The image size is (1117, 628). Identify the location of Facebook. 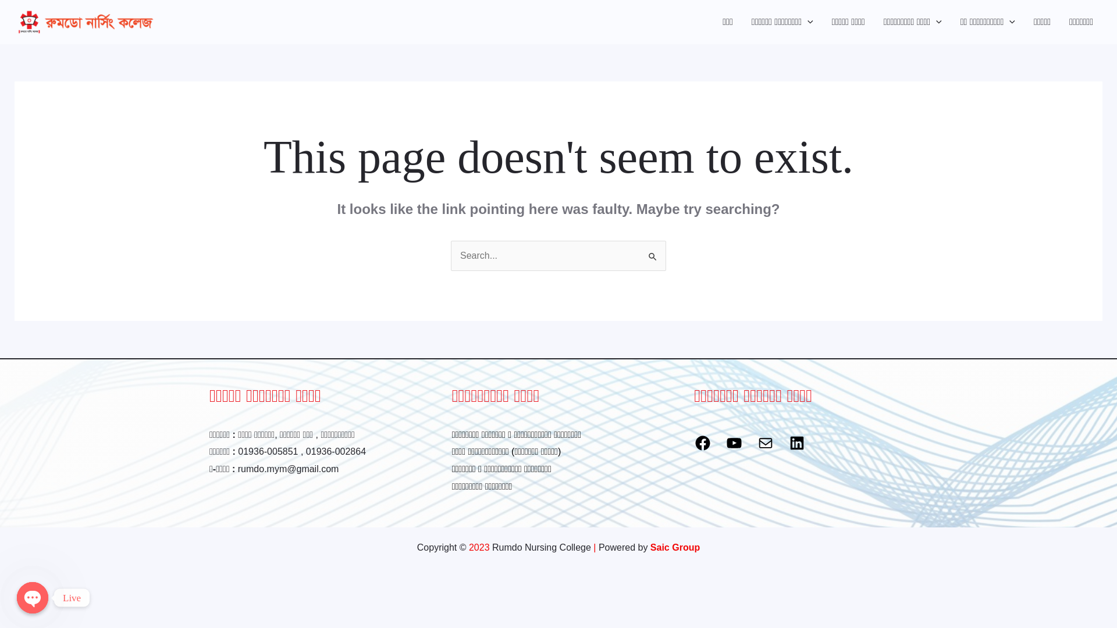
(703, 443).